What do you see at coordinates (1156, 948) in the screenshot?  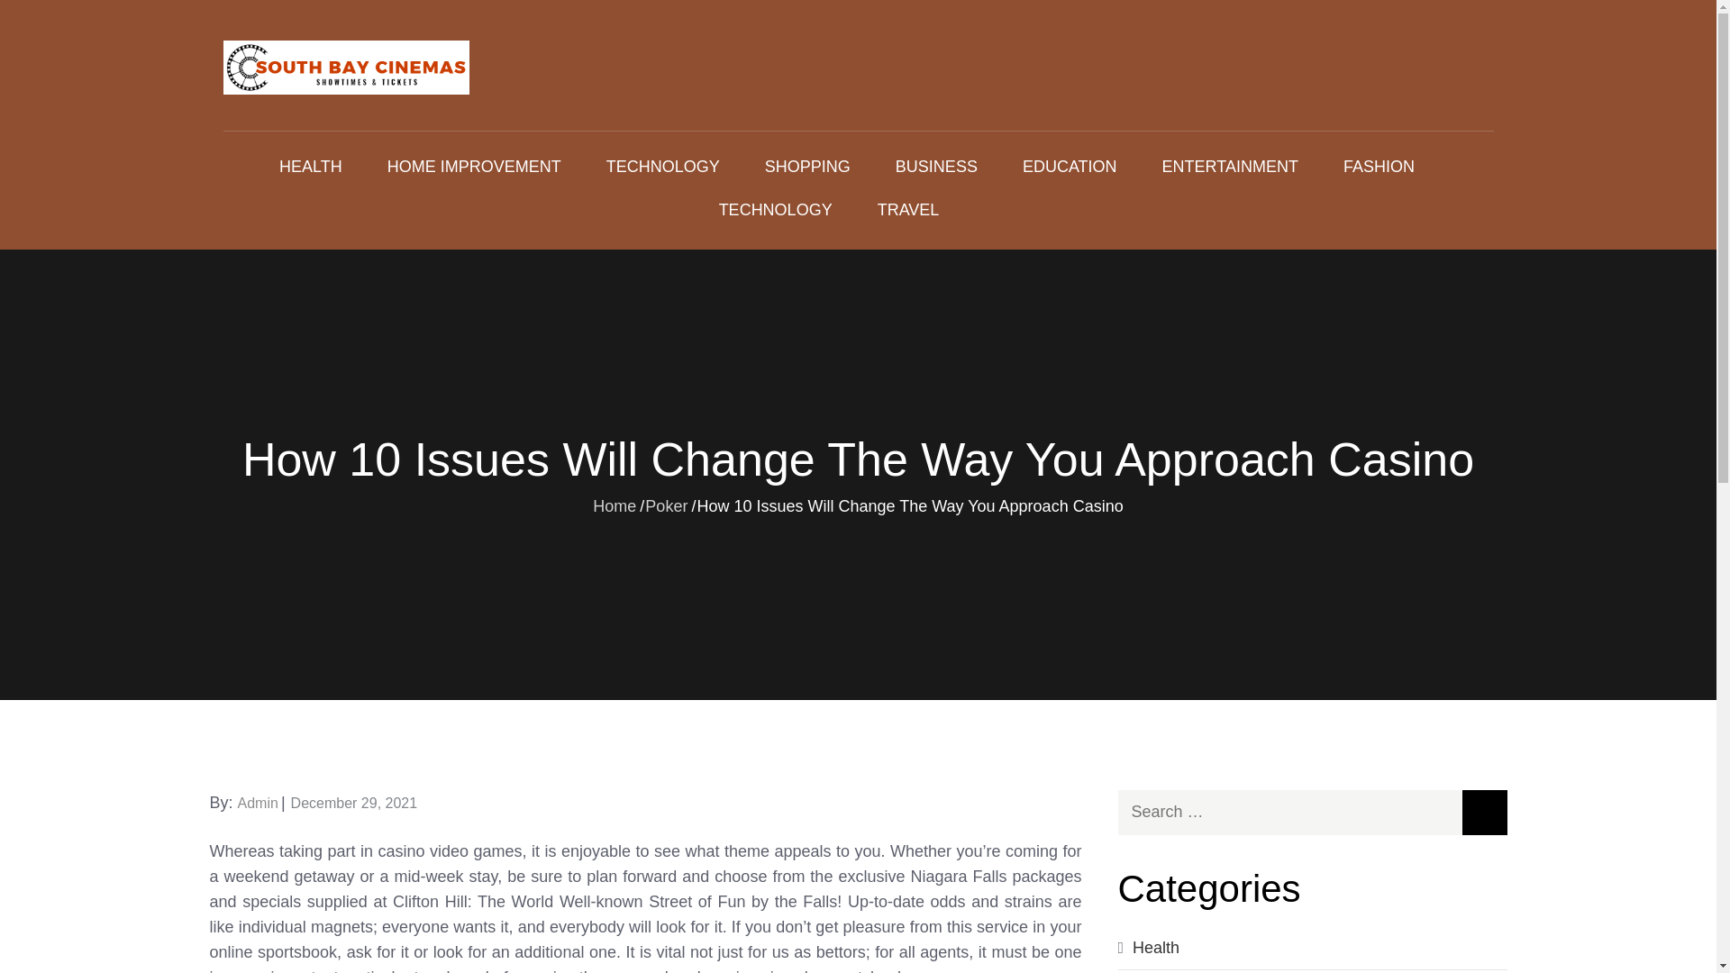 I see `Health` at bounding box center [1156, 948].